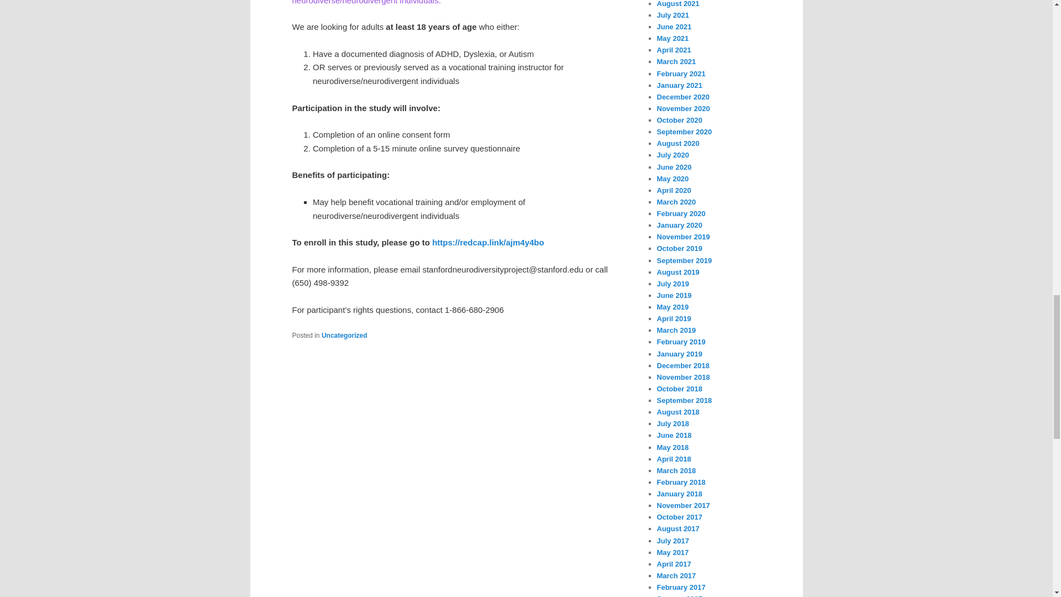 The image size is (1061, 597). Describe the element at coordinates (344, 336) in the screenshot. I see `Uncategorized` at that location.